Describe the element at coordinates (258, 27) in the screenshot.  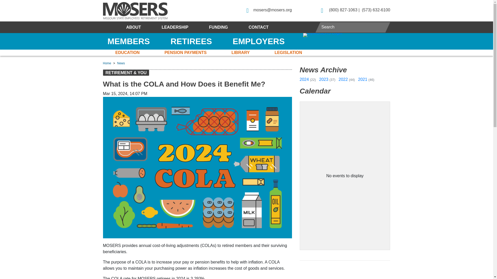
I see `CONTACT` at that location.